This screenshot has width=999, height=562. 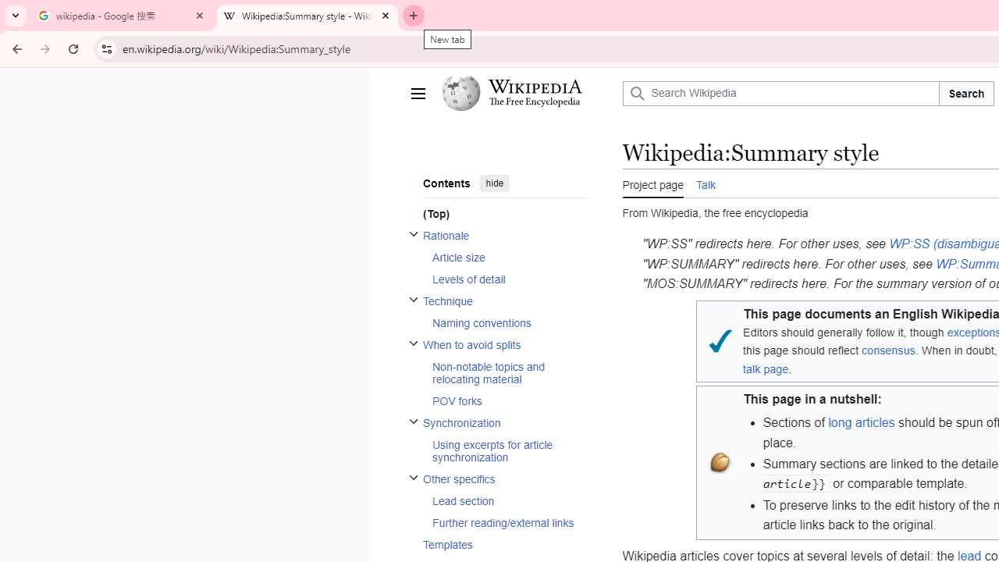 What do you see at coordinates (510, 279) in the screenshot?
I see `Levels of detail` at bounding box center [510, 279].